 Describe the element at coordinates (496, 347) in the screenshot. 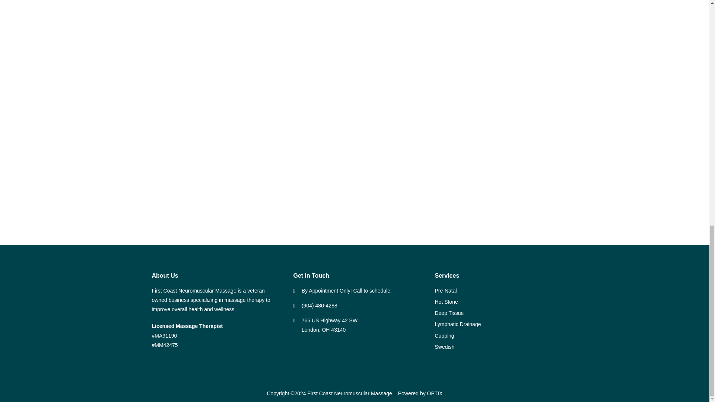

I see `Swedish` at that location.